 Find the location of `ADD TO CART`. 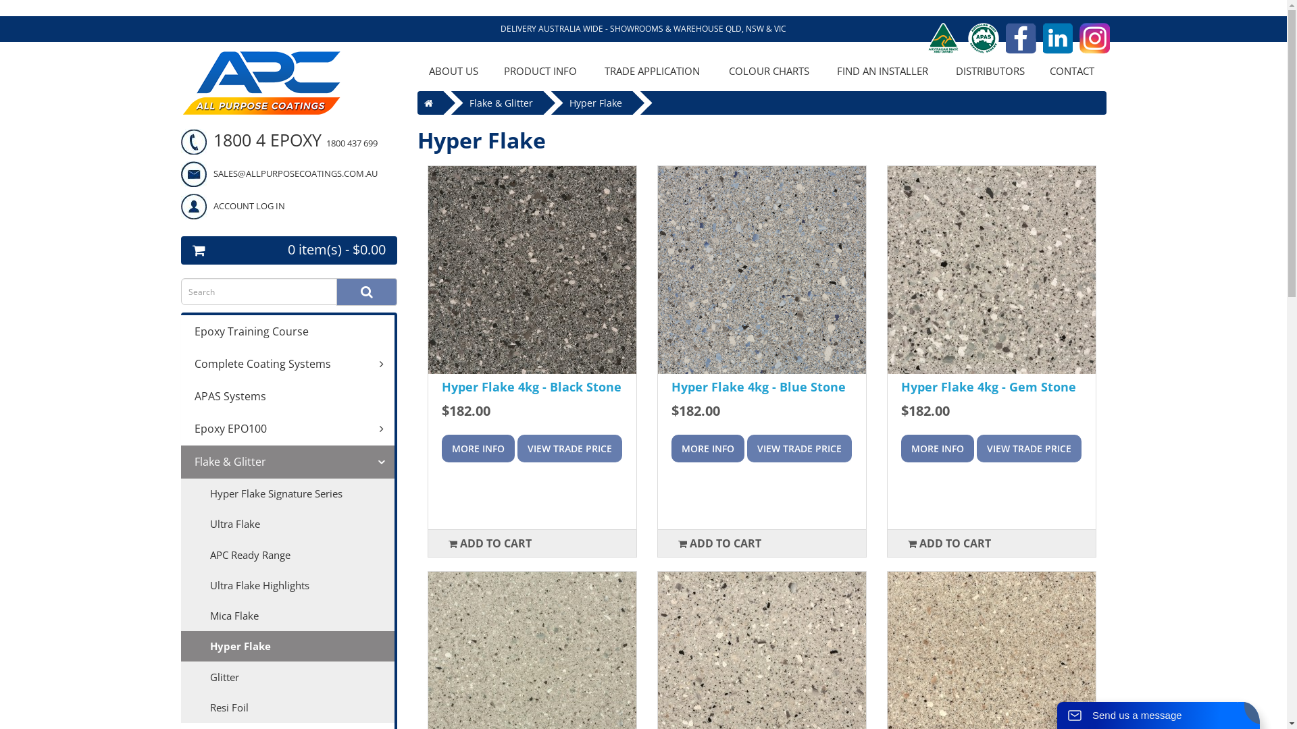

ADD TO CART is located at coordinates (950, 543).